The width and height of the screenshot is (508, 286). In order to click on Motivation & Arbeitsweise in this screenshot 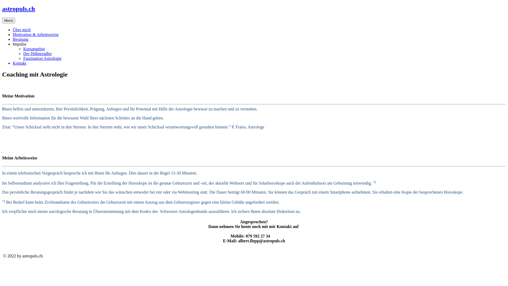, I will do `click(36, 34)`.